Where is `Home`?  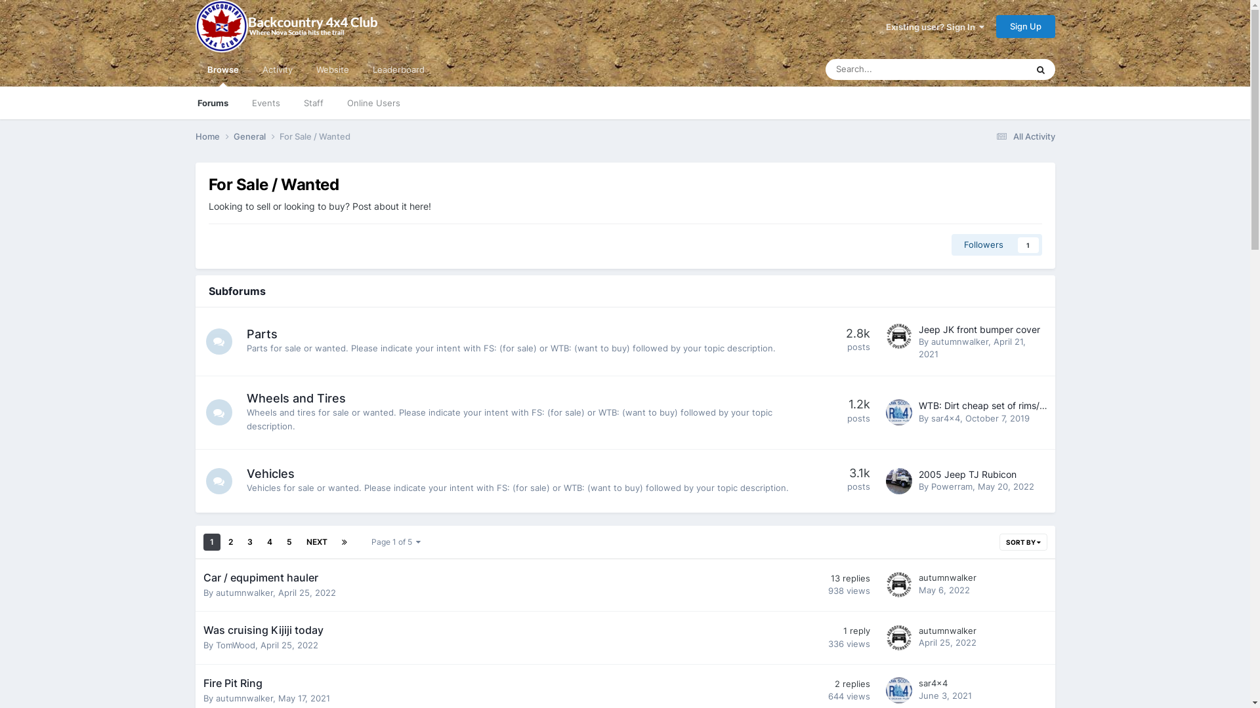
Home is located at coordinates (215, 137).